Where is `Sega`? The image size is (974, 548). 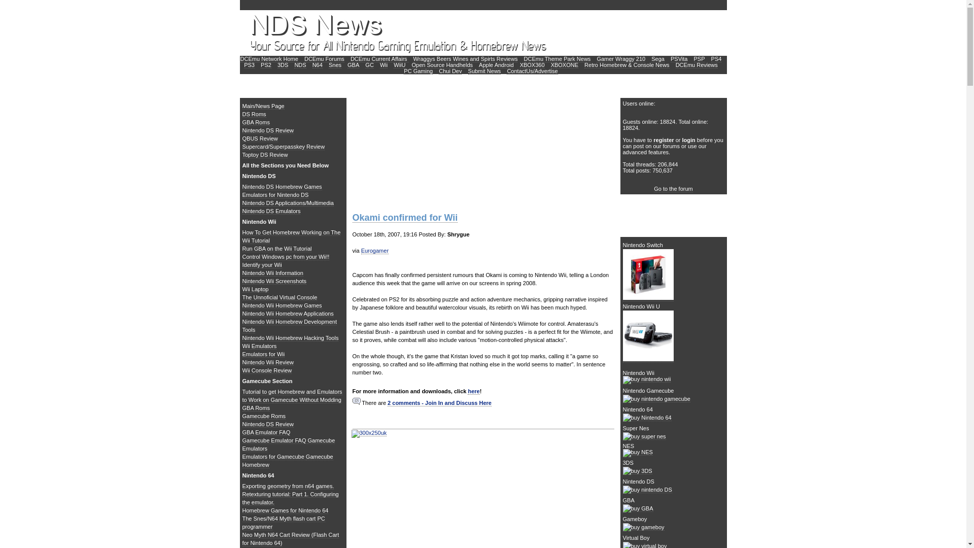 Sega is located at coordinates (657, 59).